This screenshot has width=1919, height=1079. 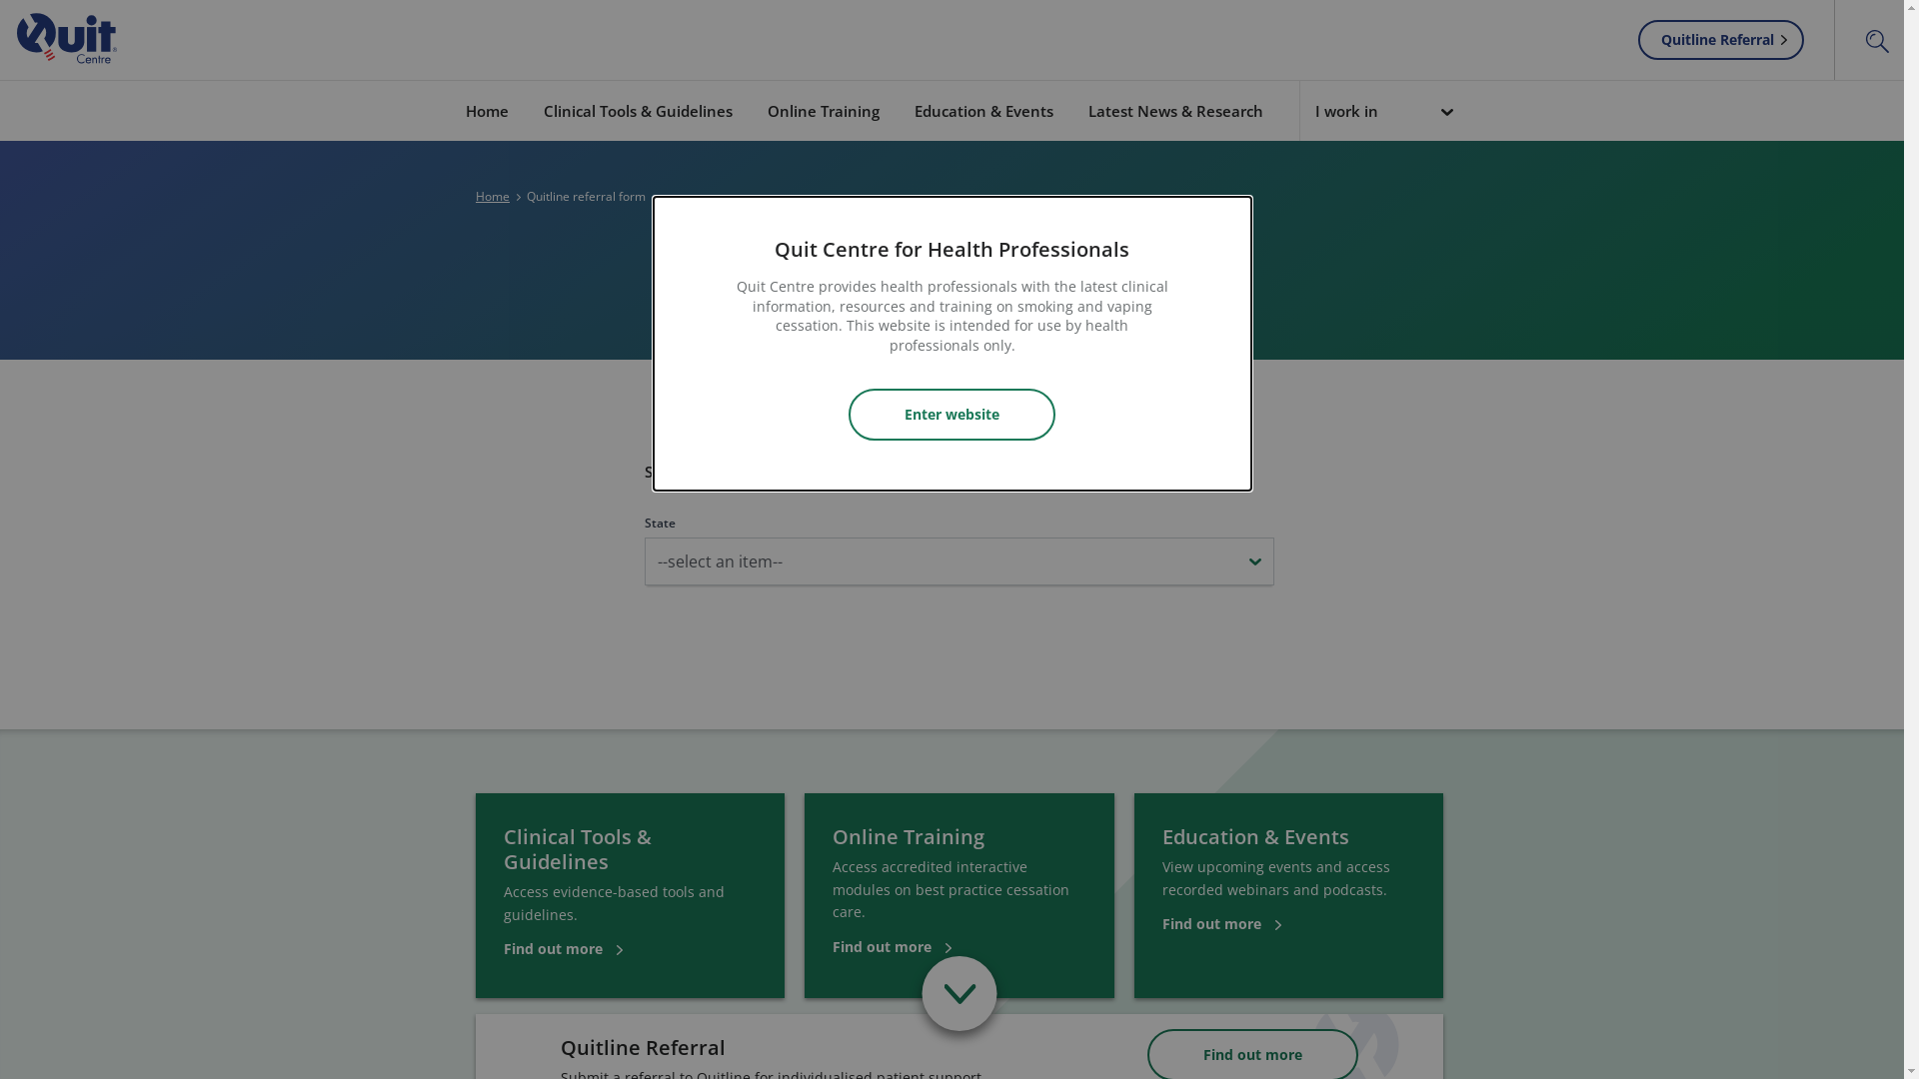 I want to click on Home, so click(x=487, y=110).